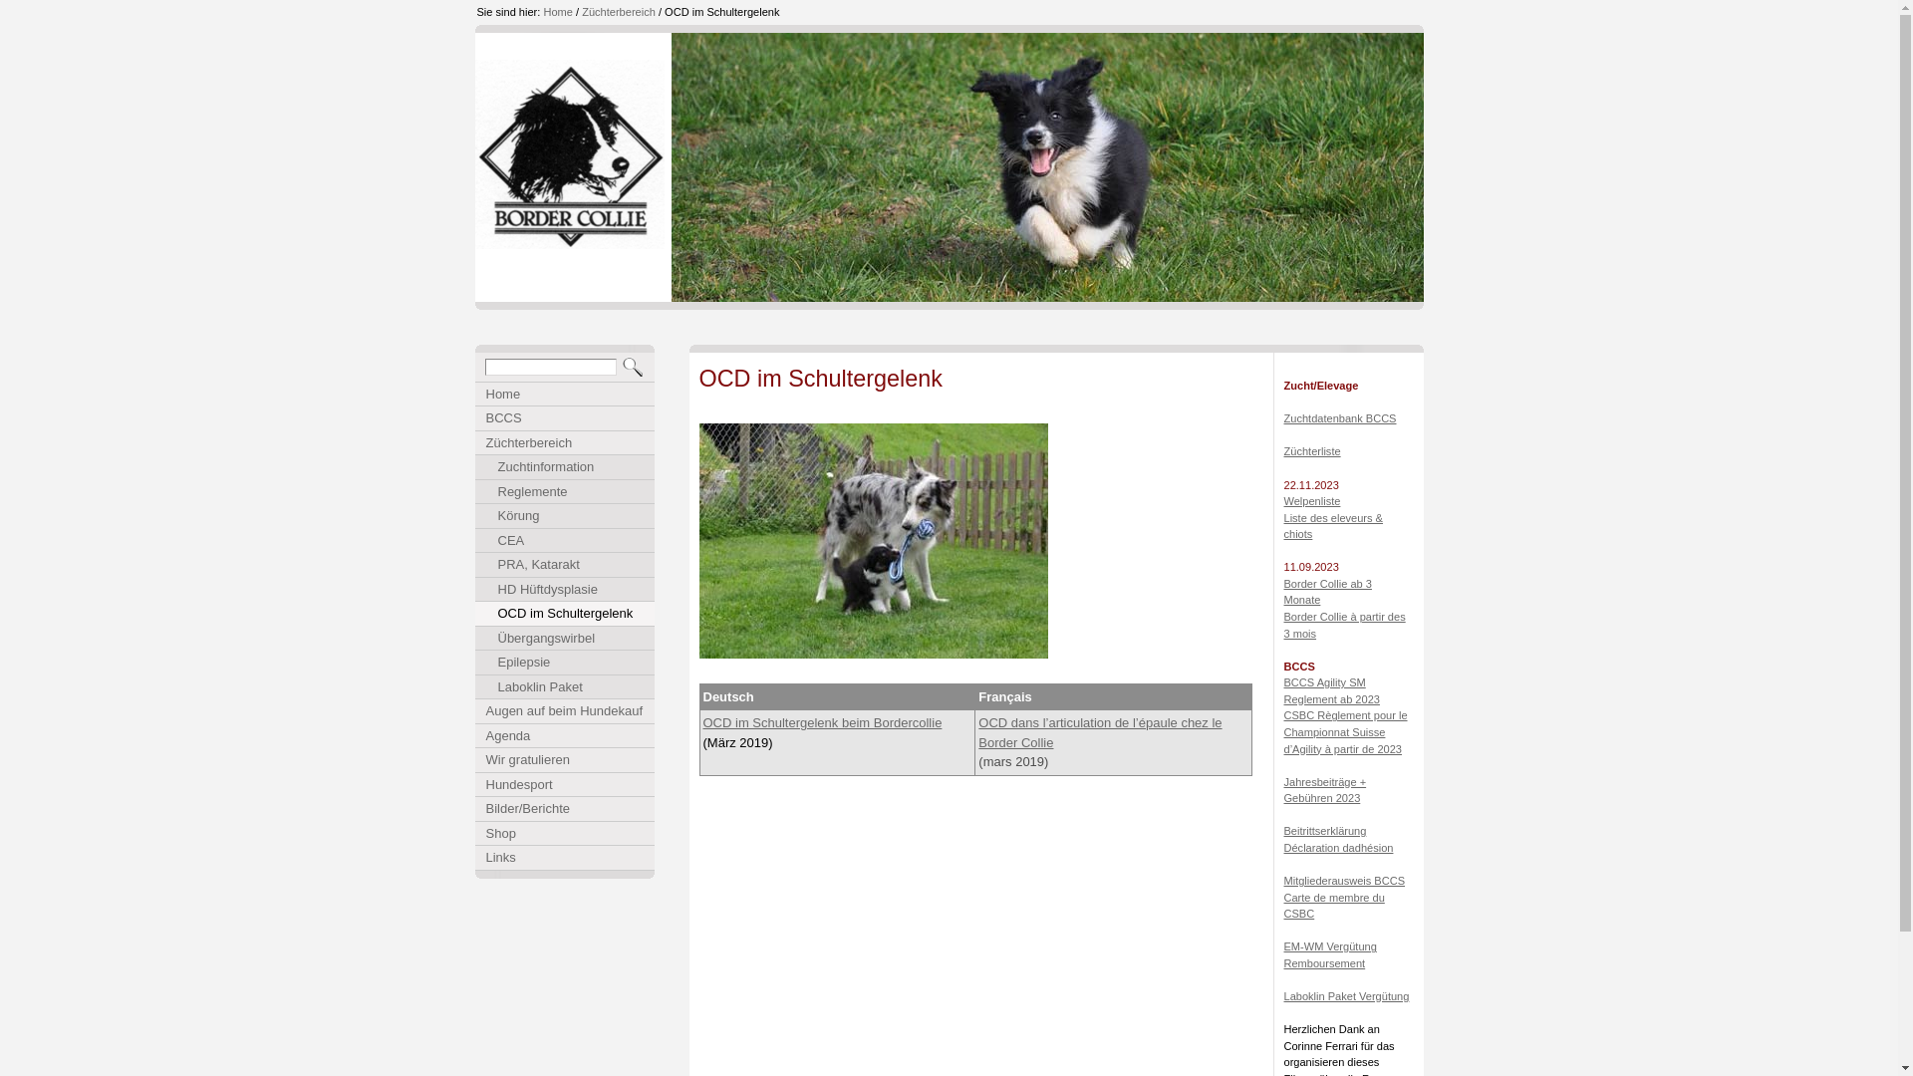 The image size is (1913, 1076). Describe the element at coordinates (565, 418) in the screenshot. I see `BCCS` at that location.